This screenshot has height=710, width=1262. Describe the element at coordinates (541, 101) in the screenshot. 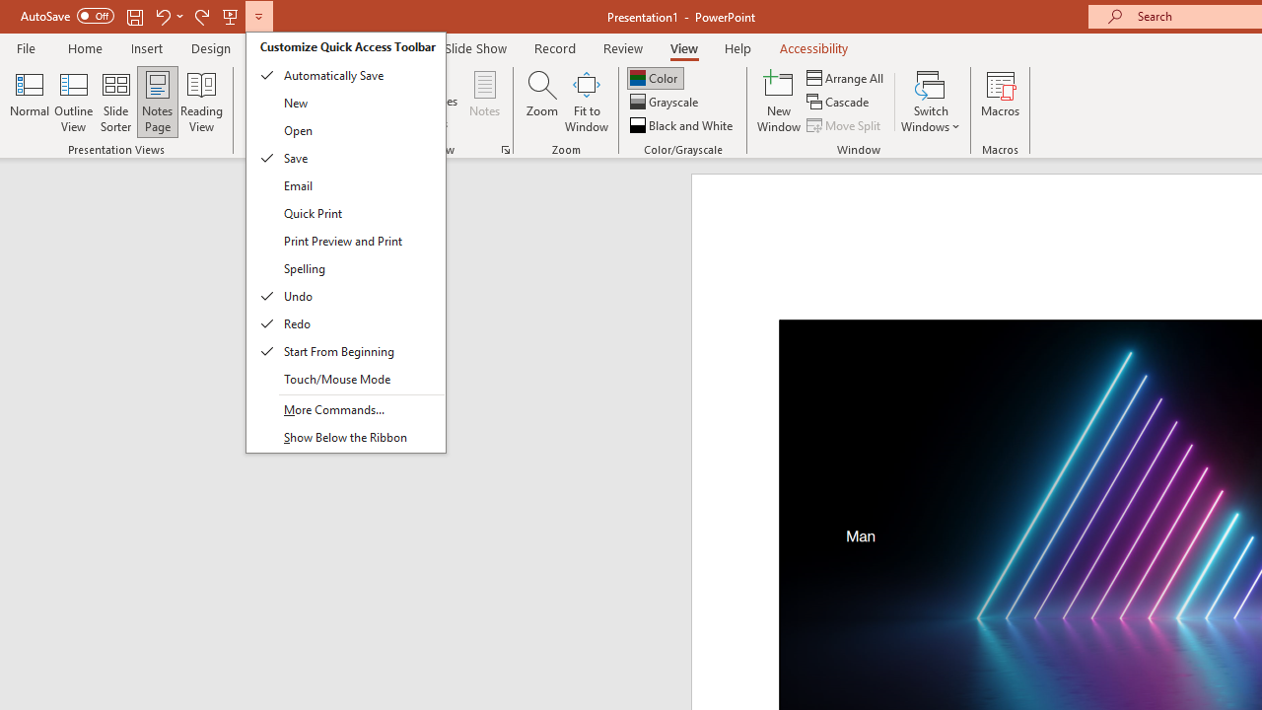

I see `Zoom...` at that location.